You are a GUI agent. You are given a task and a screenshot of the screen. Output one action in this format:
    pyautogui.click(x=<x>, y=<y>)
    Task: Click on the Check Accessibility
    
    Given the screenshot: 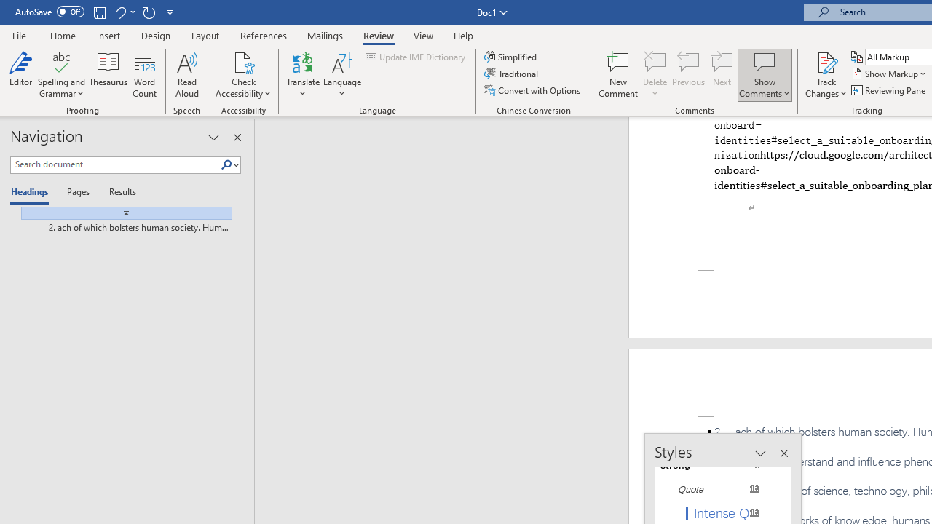 What is the action you would take?
    pyautogui.click(x=243, y=74)
    